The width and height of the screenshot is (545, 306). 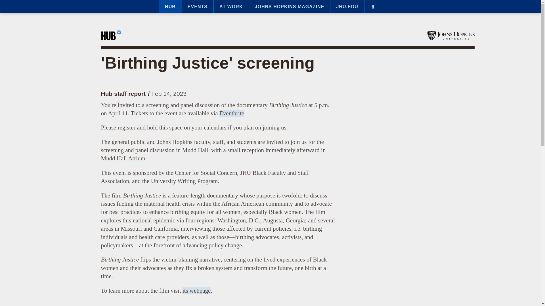 What do you see at coordinates (231, 7) in the screenshot?
I see `AT WORK` at bounding box center [231, 7].